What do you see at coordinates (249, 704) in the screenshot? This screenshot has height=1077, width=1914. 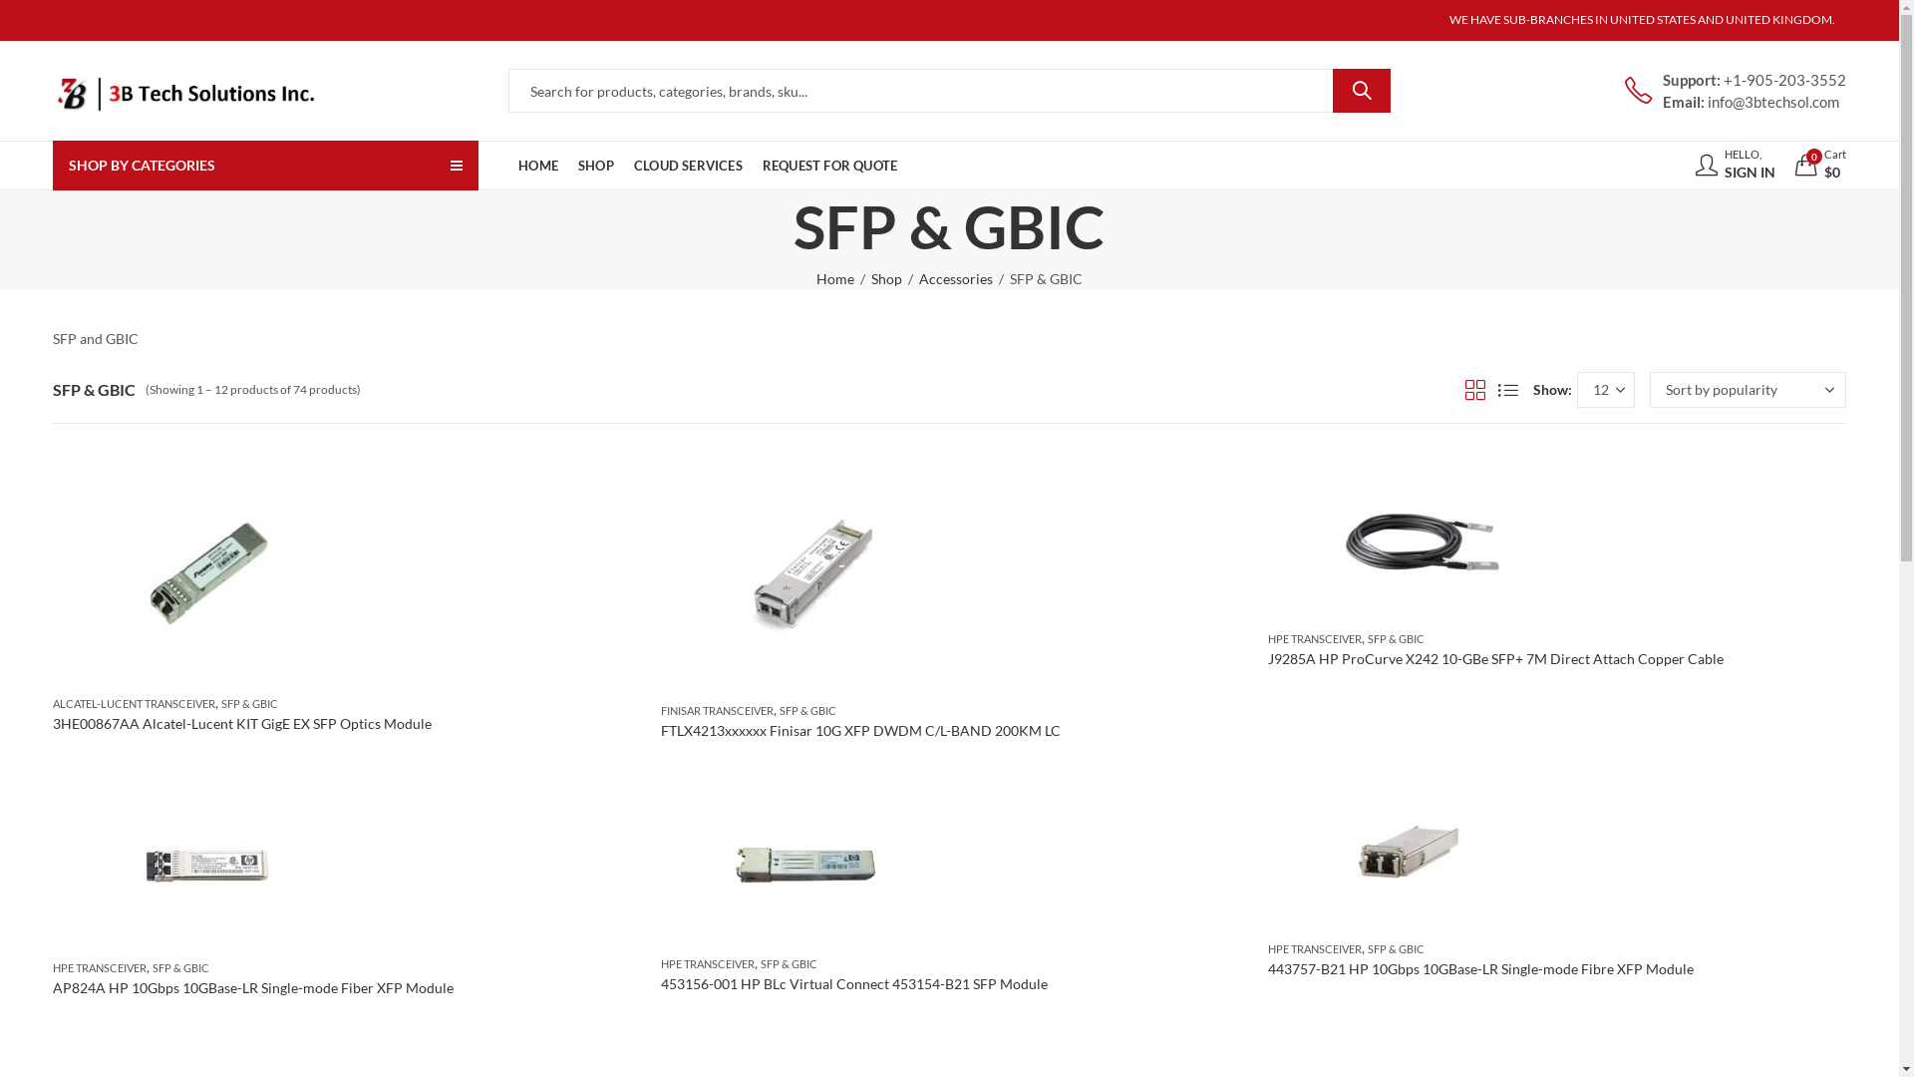 I see `SFP & GBIC` at bounding box center [249, 704].